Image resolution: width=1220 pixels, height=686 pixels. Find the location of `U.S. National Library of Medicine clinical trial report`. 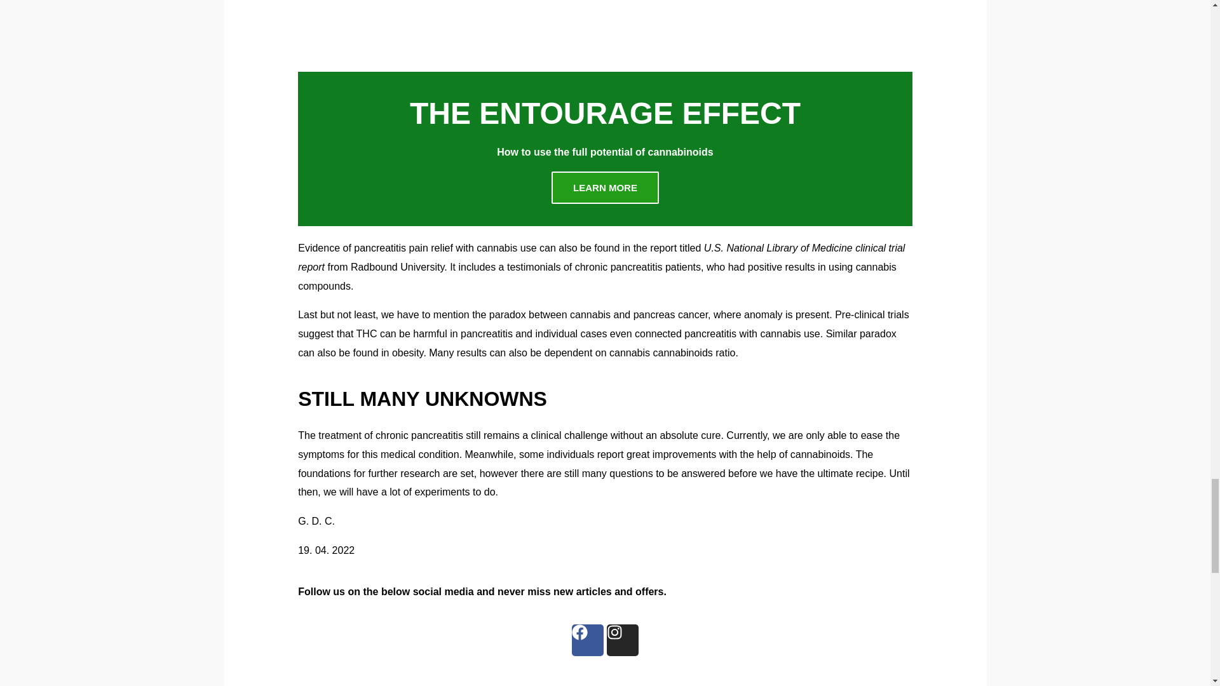

U.S. National Library of Medicine clinical trial report is located at coordinates (601, 257).